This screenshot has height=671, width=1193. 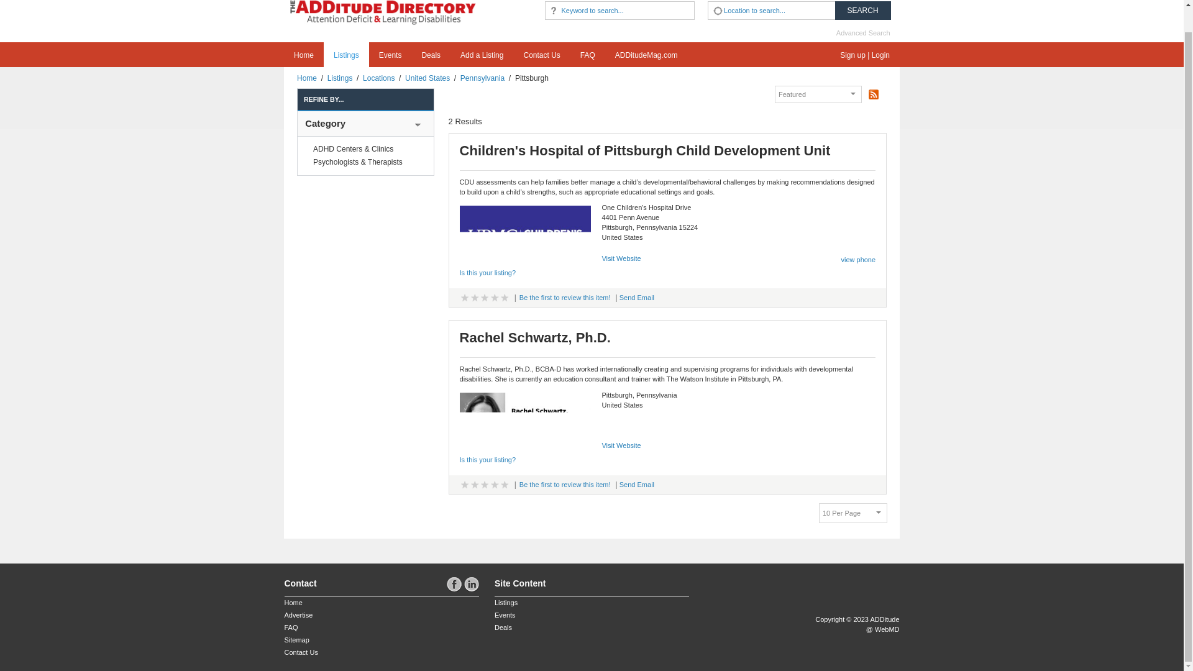 What do you see at coordinates (482, 78) in the screenshot?
I see `Pennsylvania` at bounding box center [482, 78].